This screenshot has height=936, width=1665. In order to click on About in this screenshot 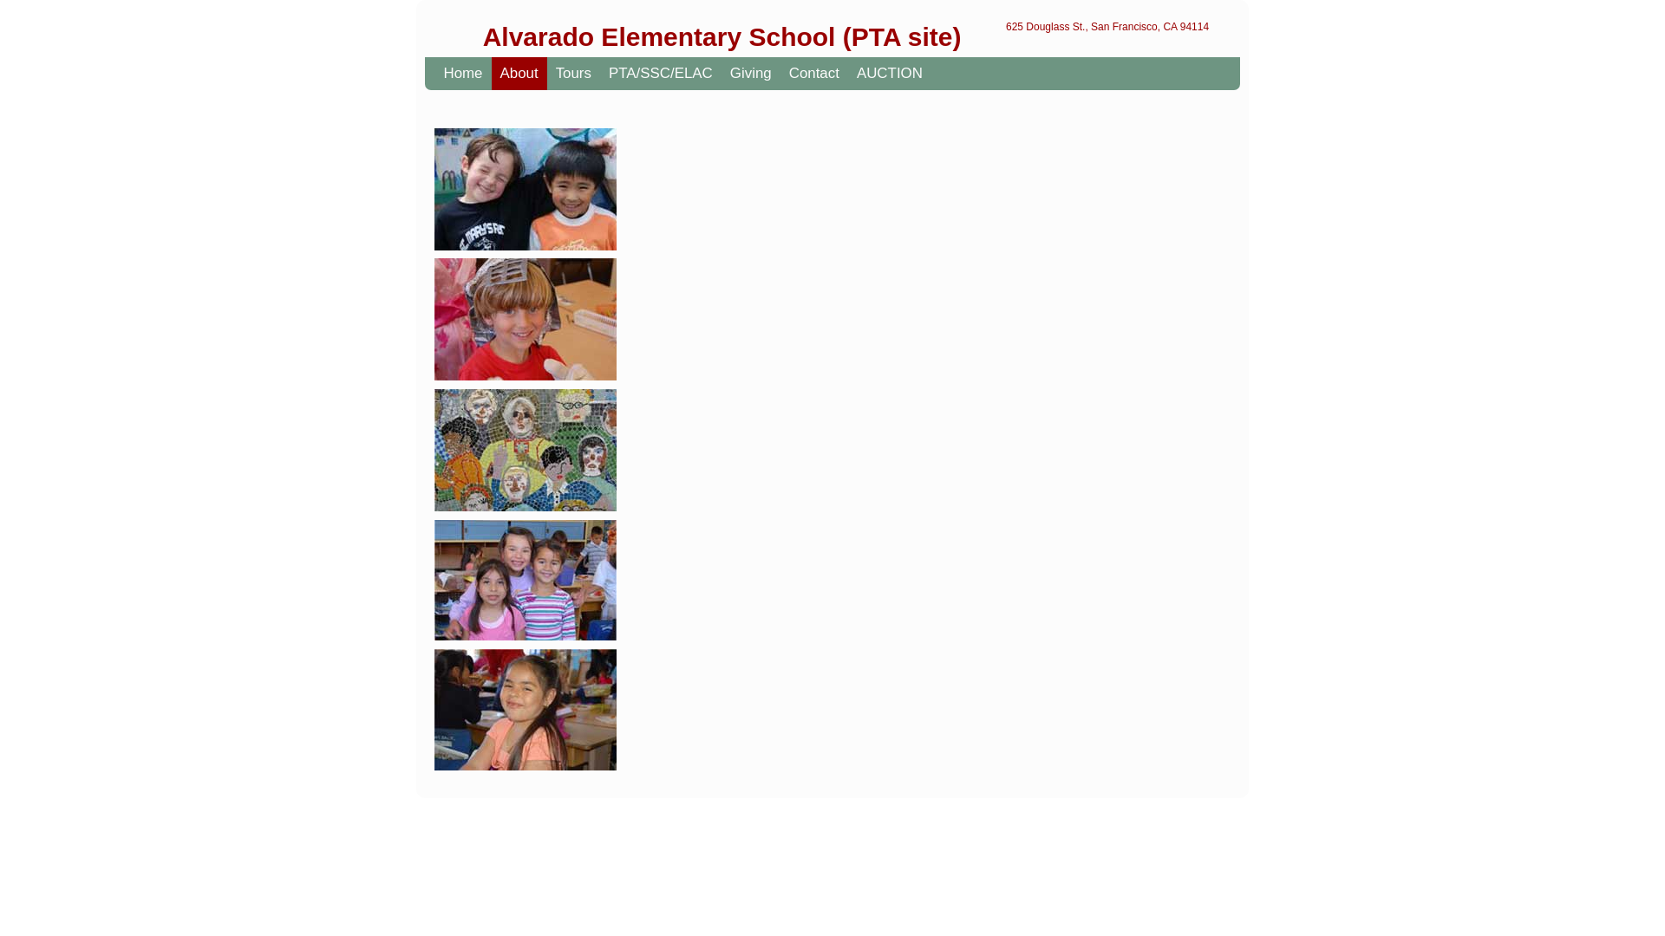, I will do `click(519, 73)`.